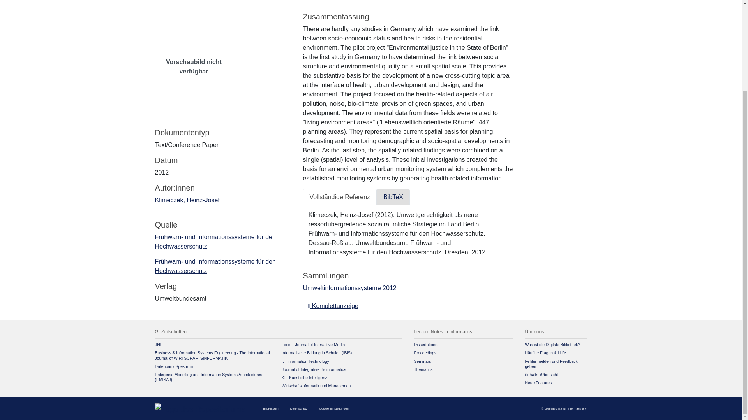 The width and height of the screenshot is (748, 420). Describe the element at coordinates (187, 200) in the screenshot. I see `Klimeczek, Heinz-Josef` at that location.